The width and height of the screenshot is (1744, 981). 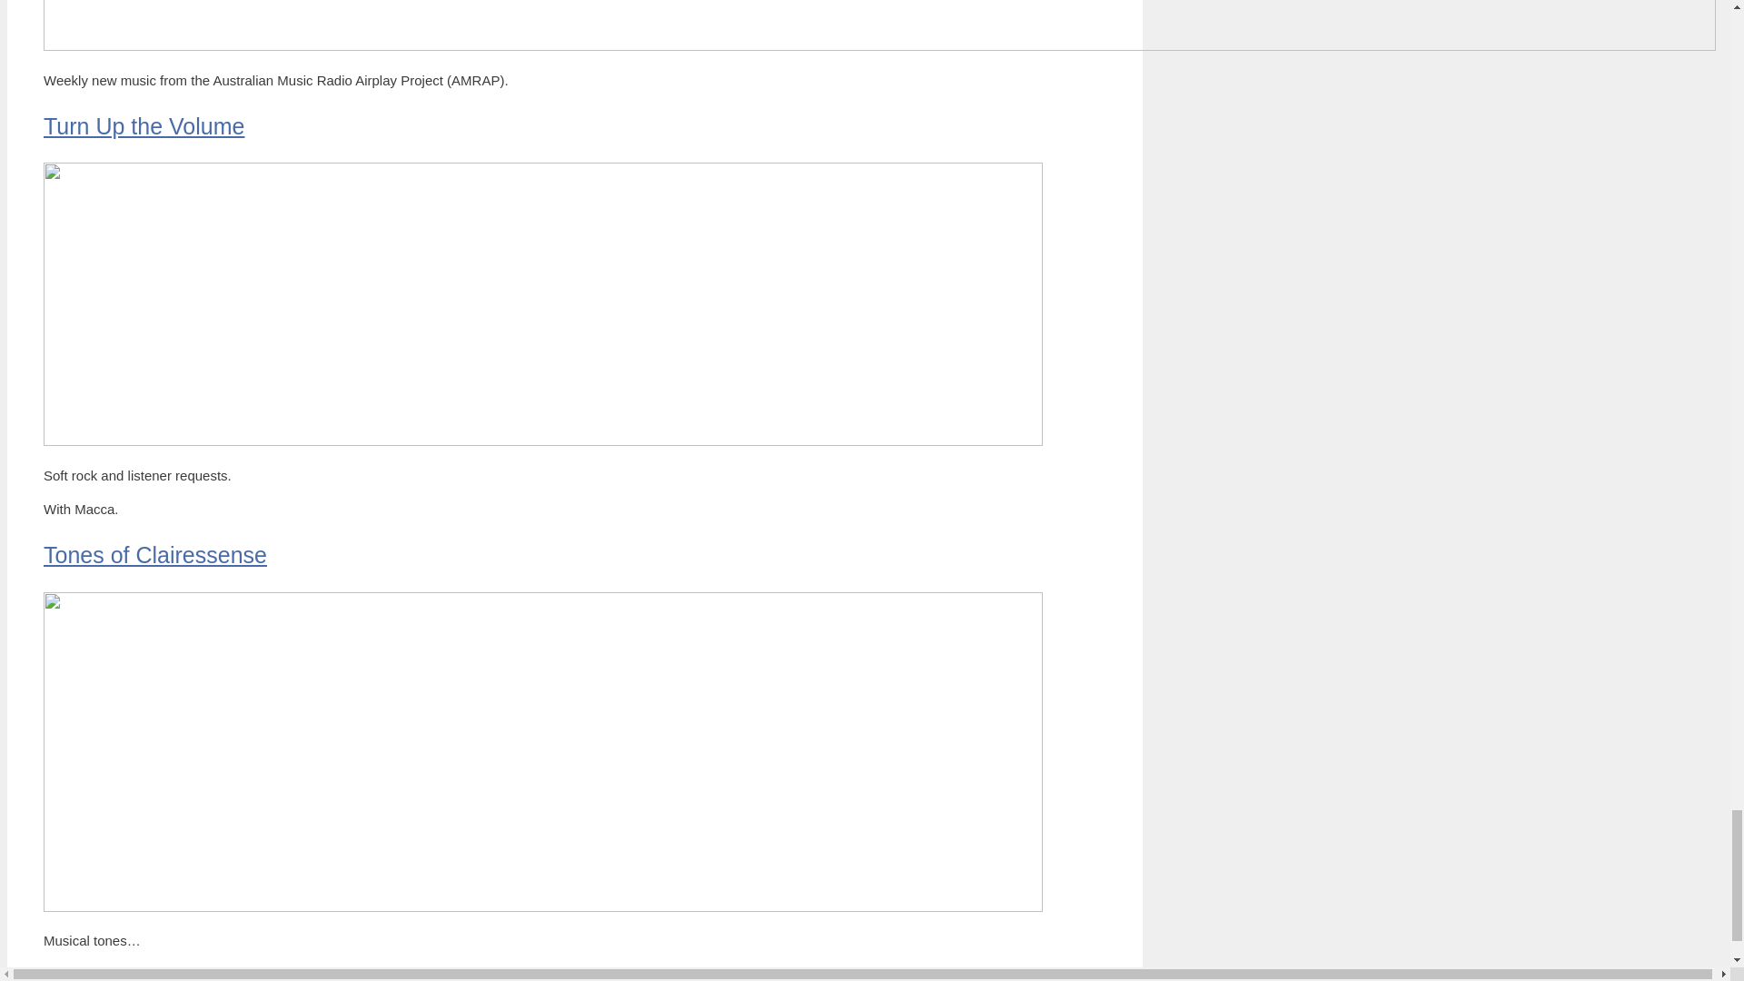 I want to click on Turn Up the Volume, so click(x=144, y=126).